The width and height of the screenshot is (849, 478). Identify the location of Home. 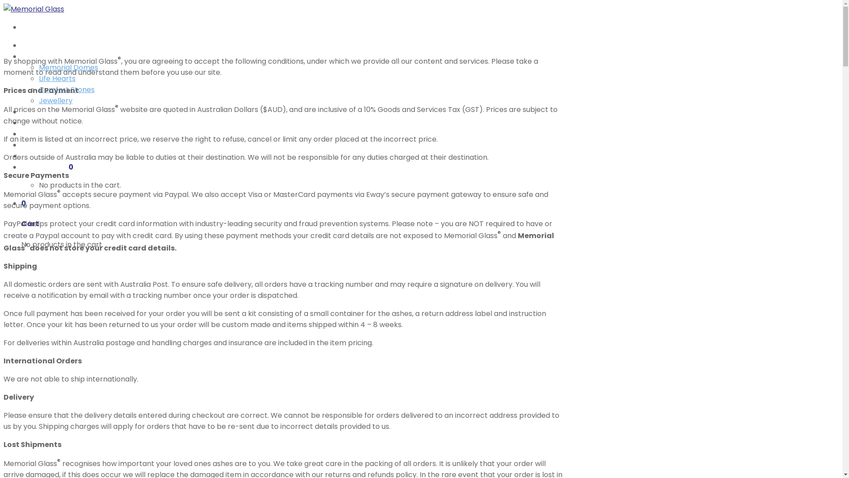
(32, 45).